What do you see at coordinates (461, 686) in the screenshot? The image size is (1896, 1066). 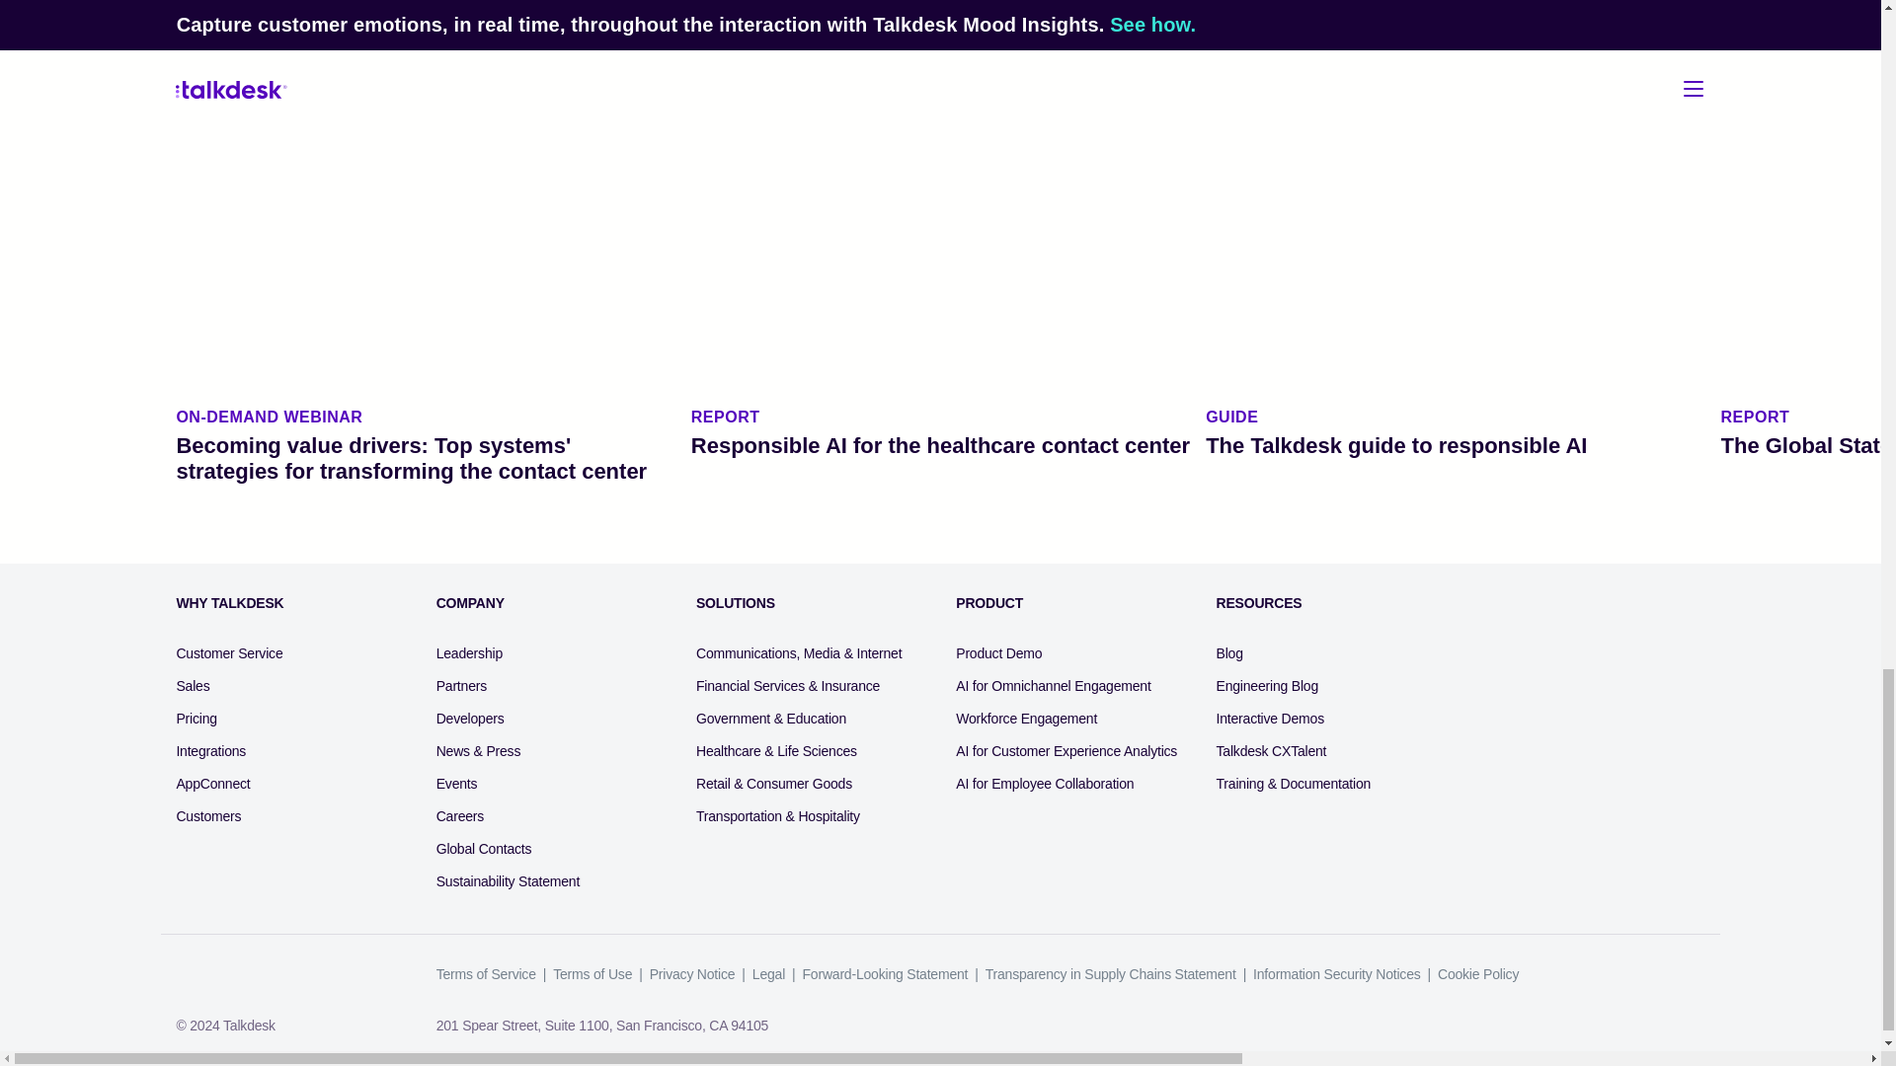 I see `Guide` at bounding box center [461, 686].